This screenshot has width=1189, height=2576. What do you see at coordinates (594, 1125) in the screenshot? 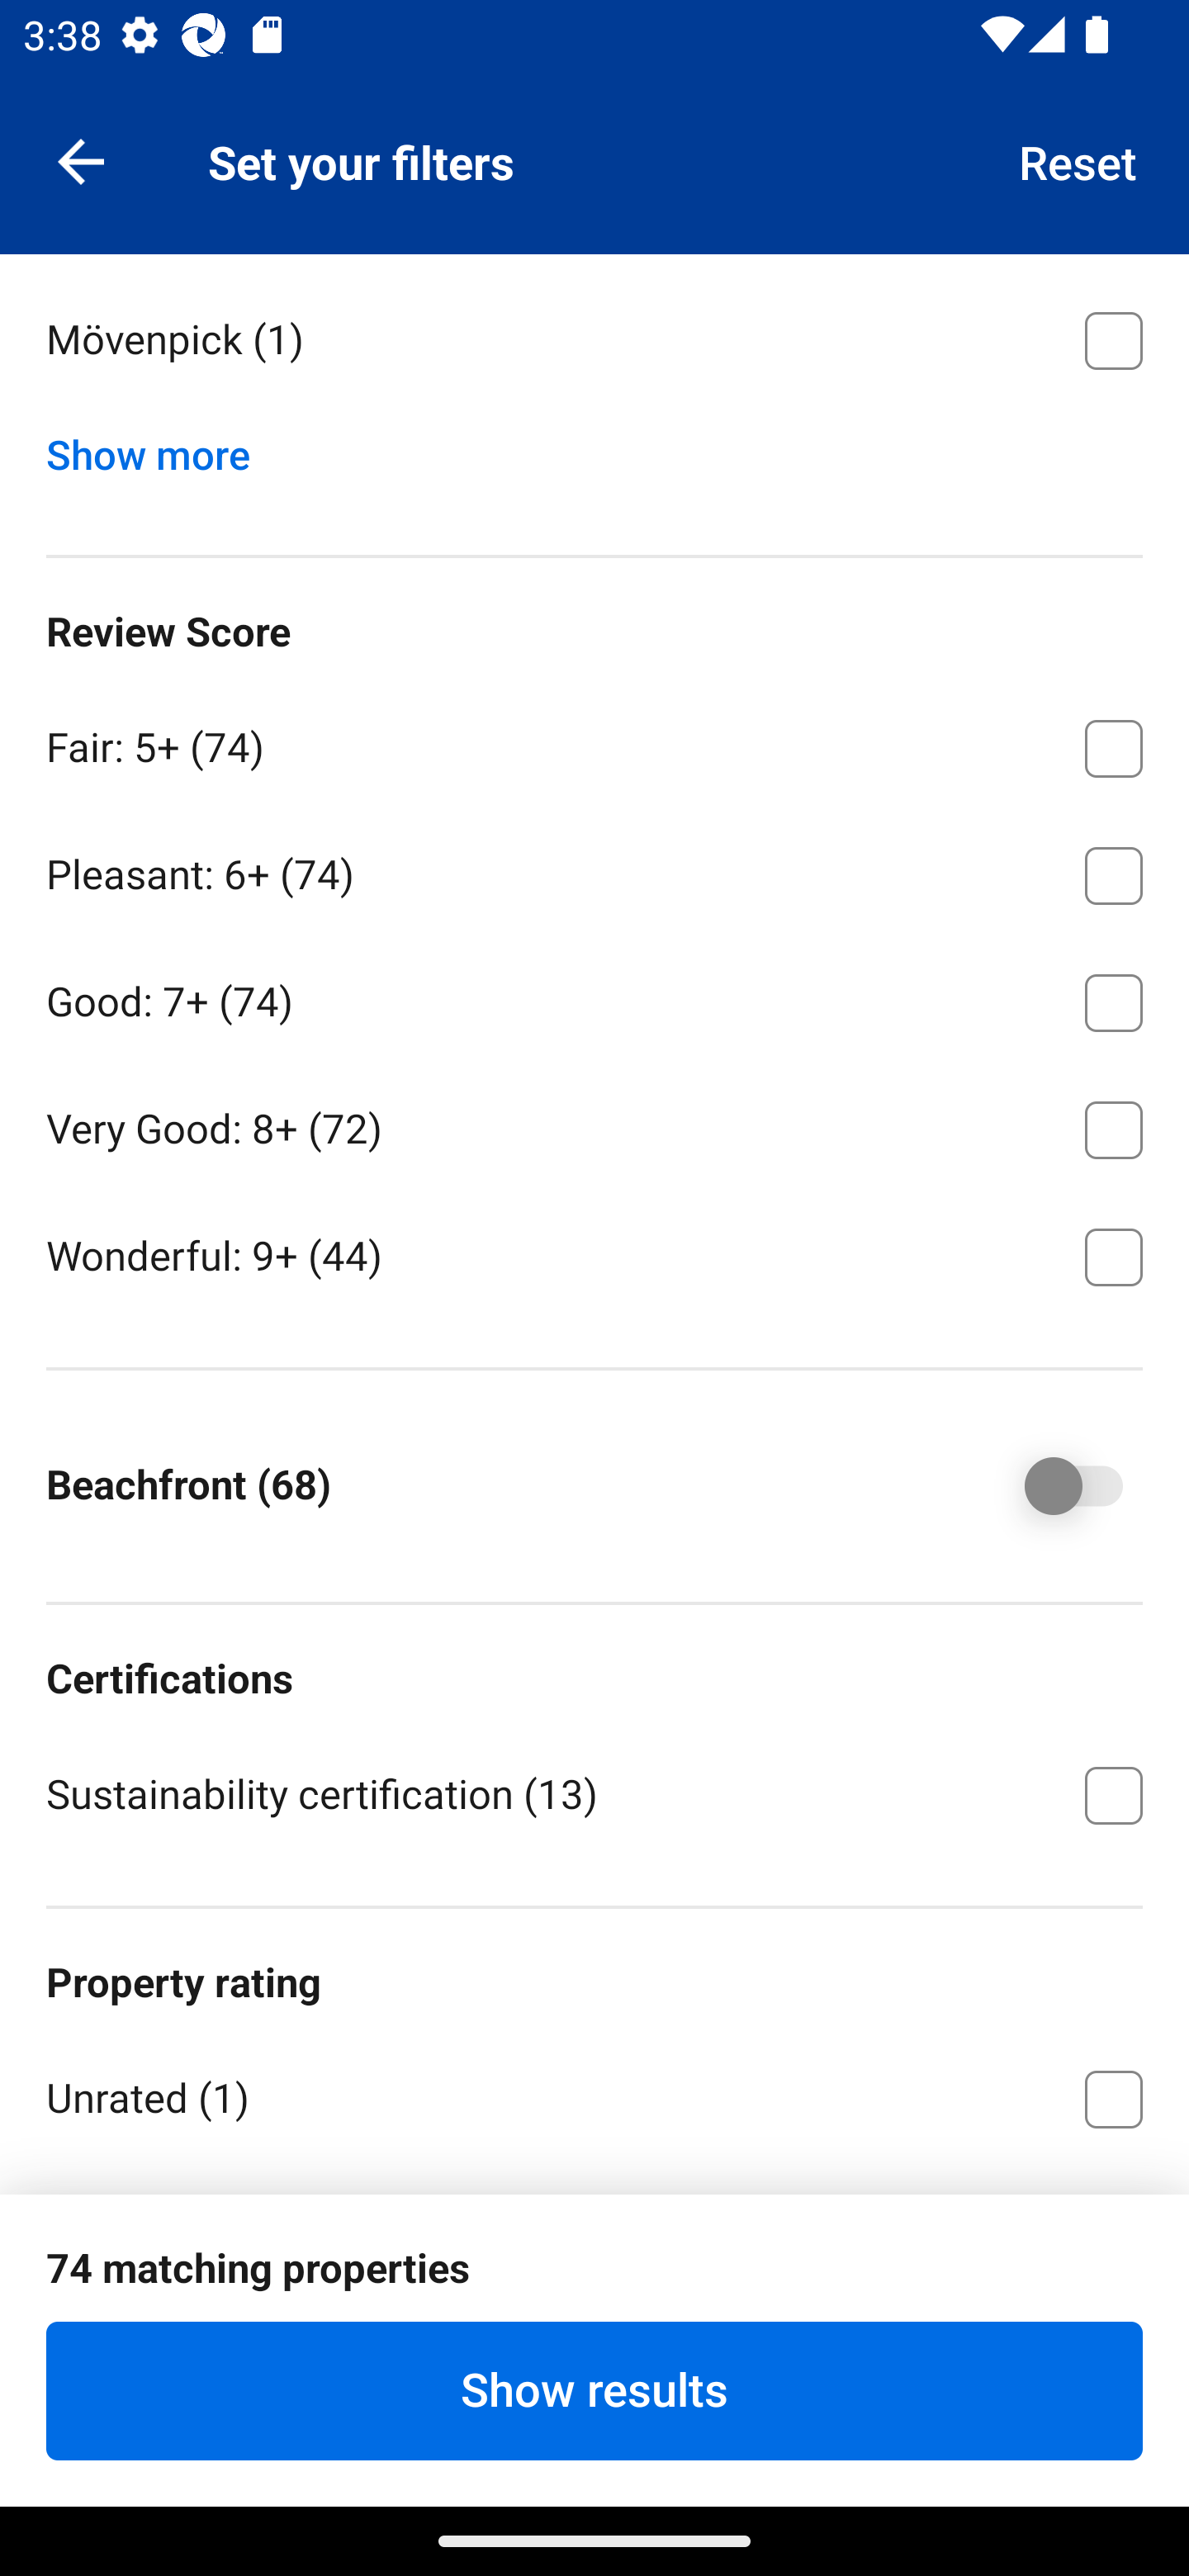
I see `Very Good: 8+ ⁦(72)` at bounding box center [594, 1125].